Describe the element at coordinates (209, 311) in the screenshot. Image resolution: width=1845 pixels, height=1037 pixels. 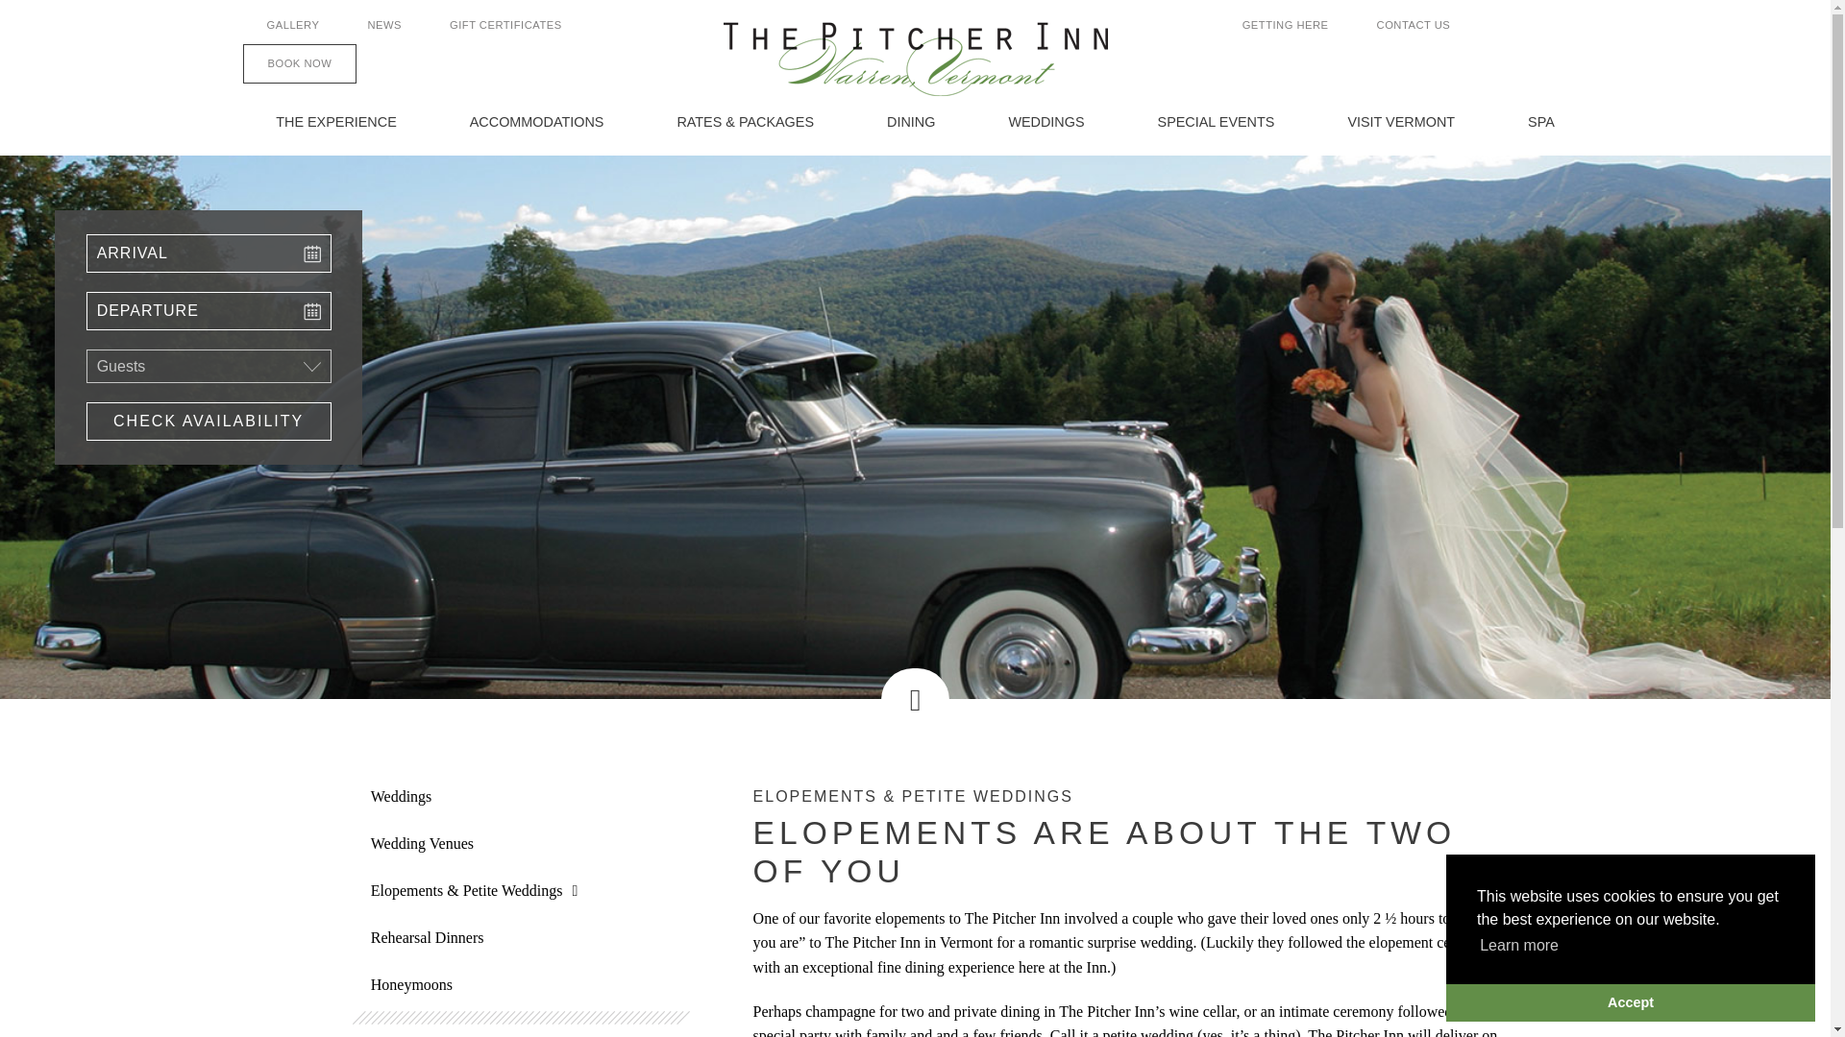
I see `Departure` at that location.